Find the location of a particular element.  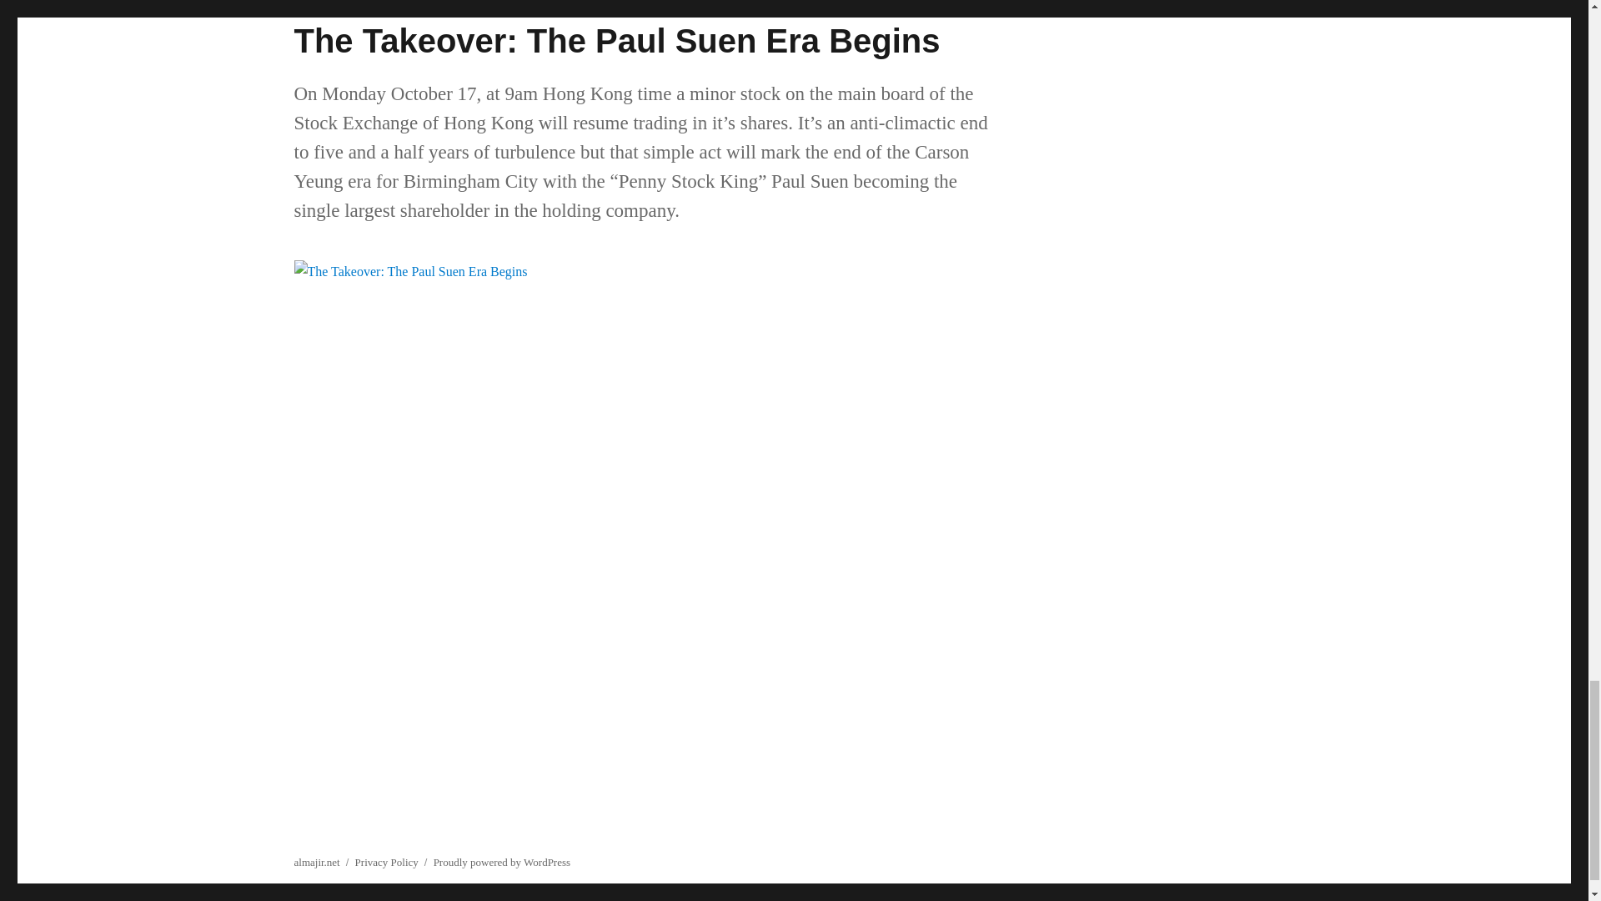

almajir.net is located at coordinates (316, 863).